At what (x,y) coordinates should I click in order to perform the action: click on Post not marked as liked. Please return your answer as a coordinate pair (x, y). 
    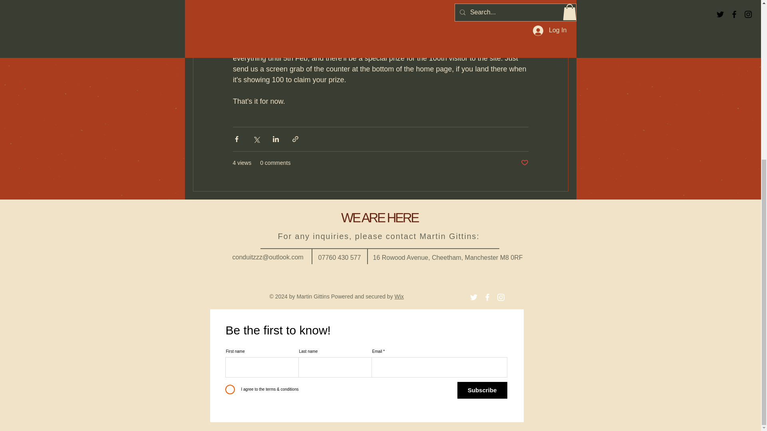
    Looking at the image, I should click on (524, 163).